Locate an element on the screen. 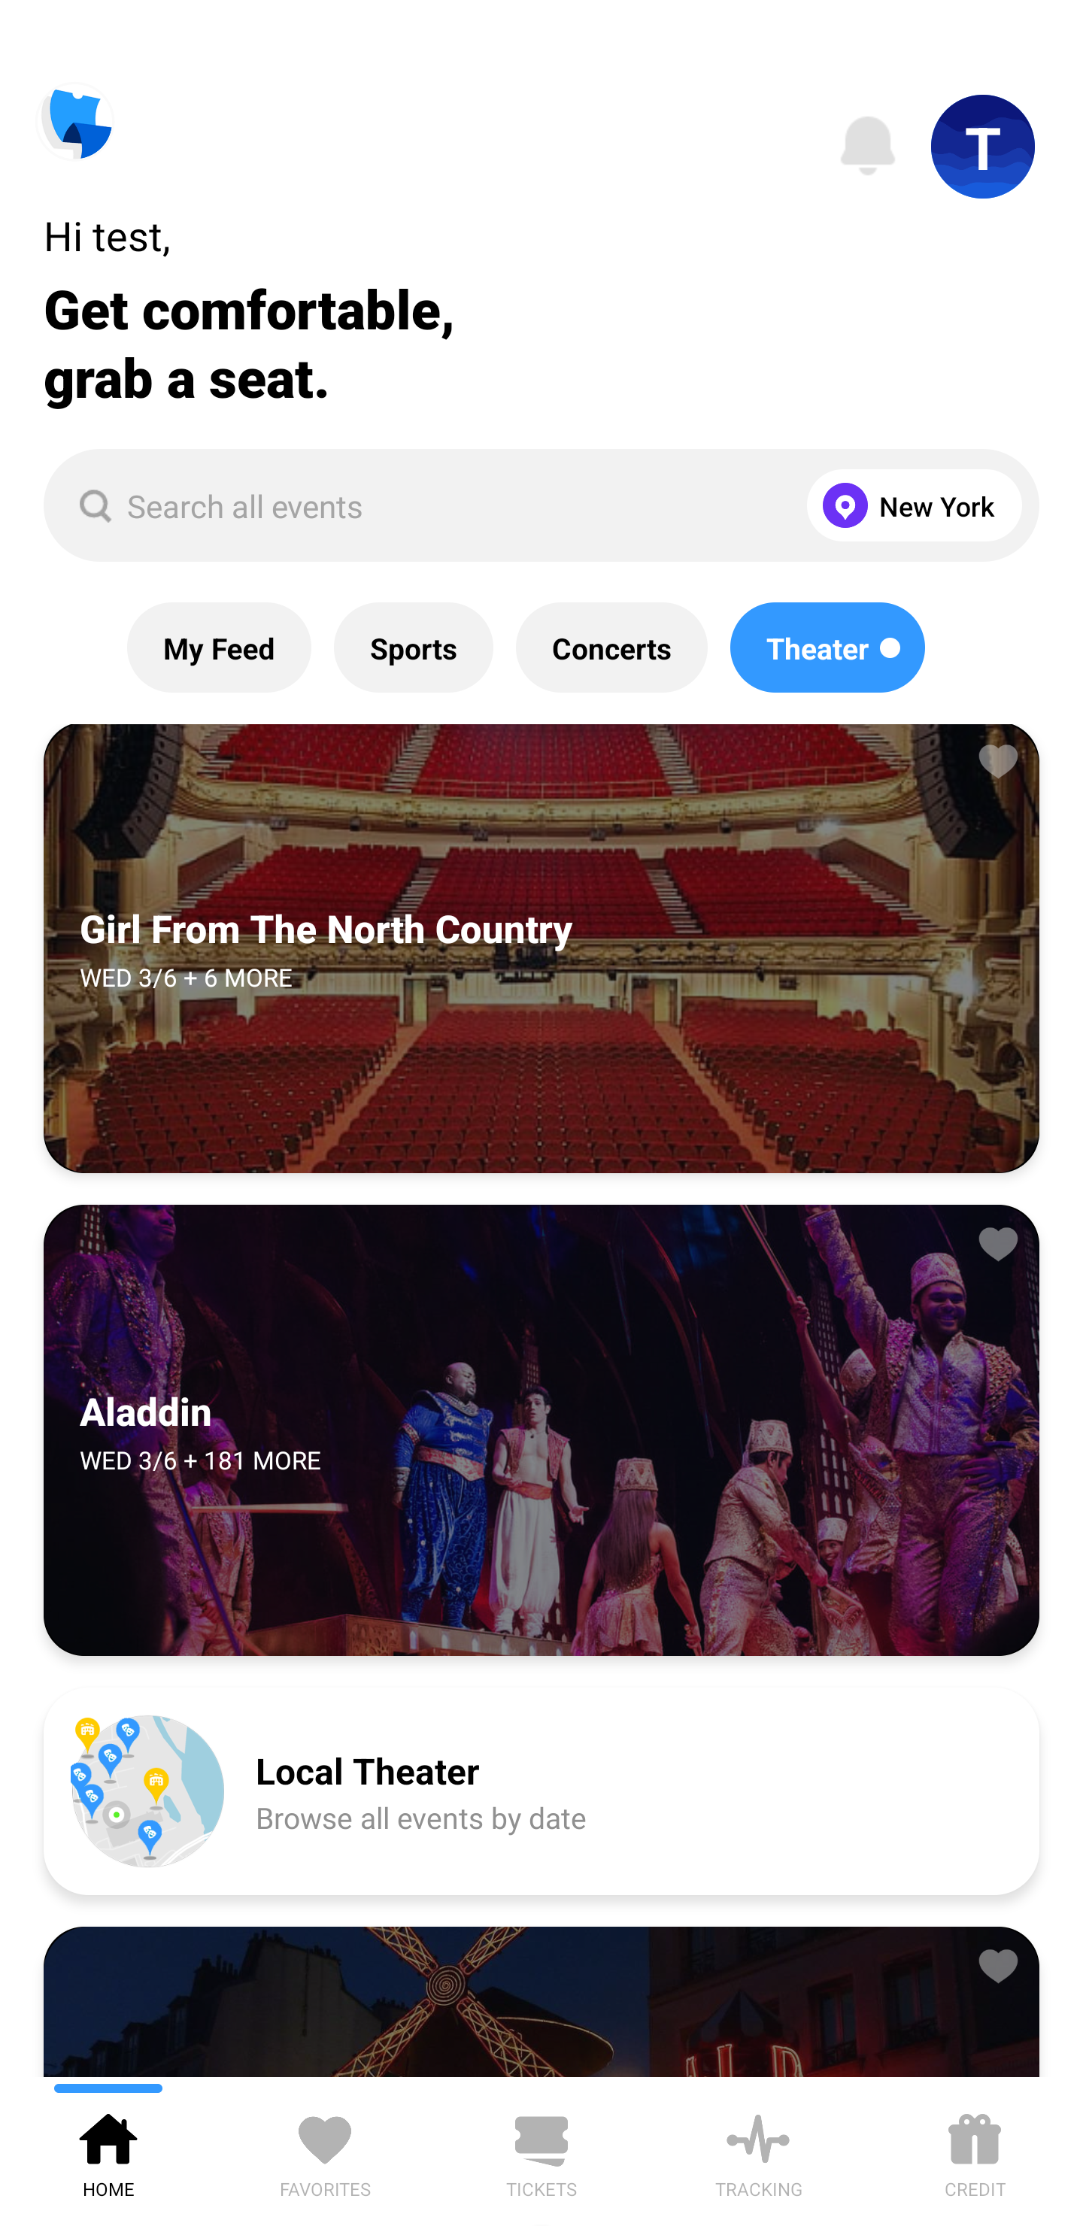 The height and width of the screenshot is (2226, 1083). TRACKING is located at coordinates (758, 2151).